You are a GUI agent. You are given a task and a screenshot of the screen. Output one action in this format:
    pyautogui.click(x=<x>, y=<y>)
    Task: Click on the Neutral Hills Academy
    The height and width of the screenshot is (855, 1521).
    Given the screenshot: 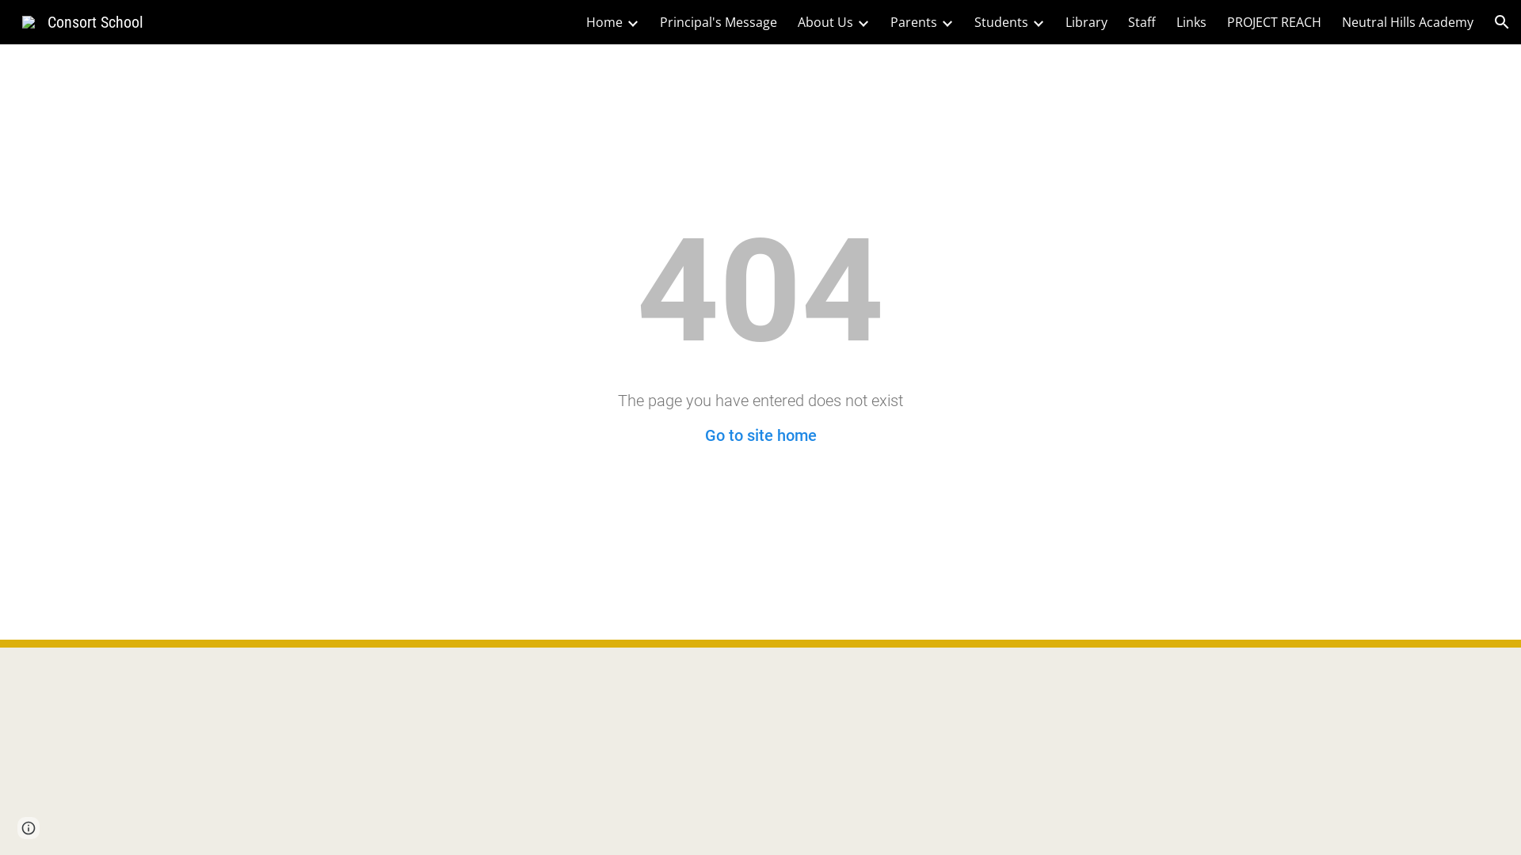 What is the action you would take?
    pyautogui.click(x=1408, y=22)
    